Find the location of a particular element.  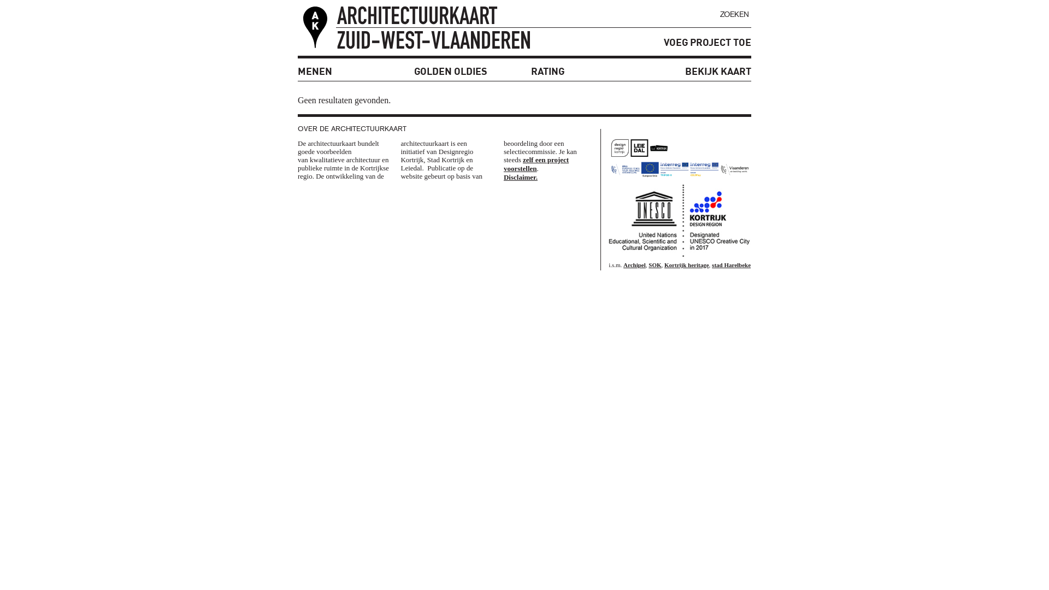

SOK is located at coordinates (655, 265).